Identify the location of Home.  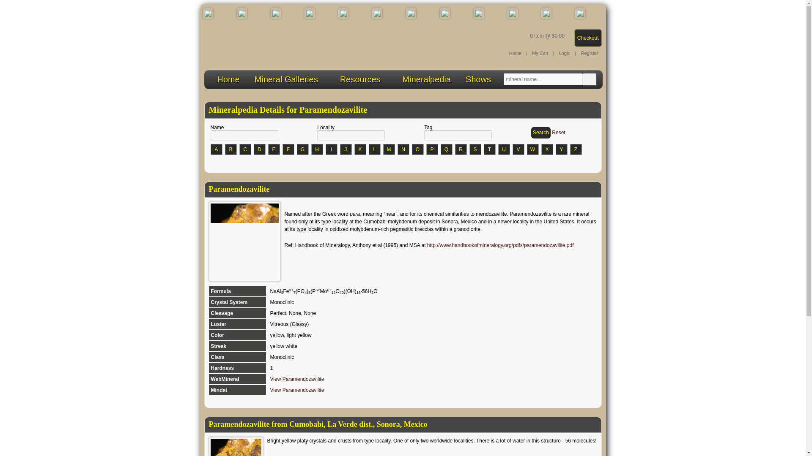
(515, 53).